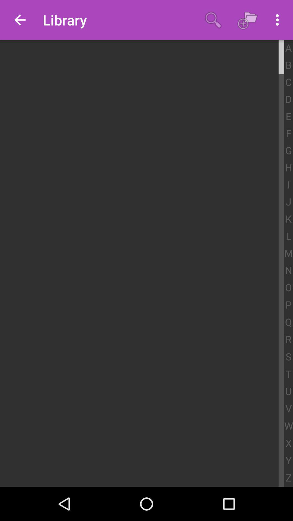  What do you see at coordinates (289, 478) in the screenshot?
I see `swipe until z` at bounding box center [289, 478].